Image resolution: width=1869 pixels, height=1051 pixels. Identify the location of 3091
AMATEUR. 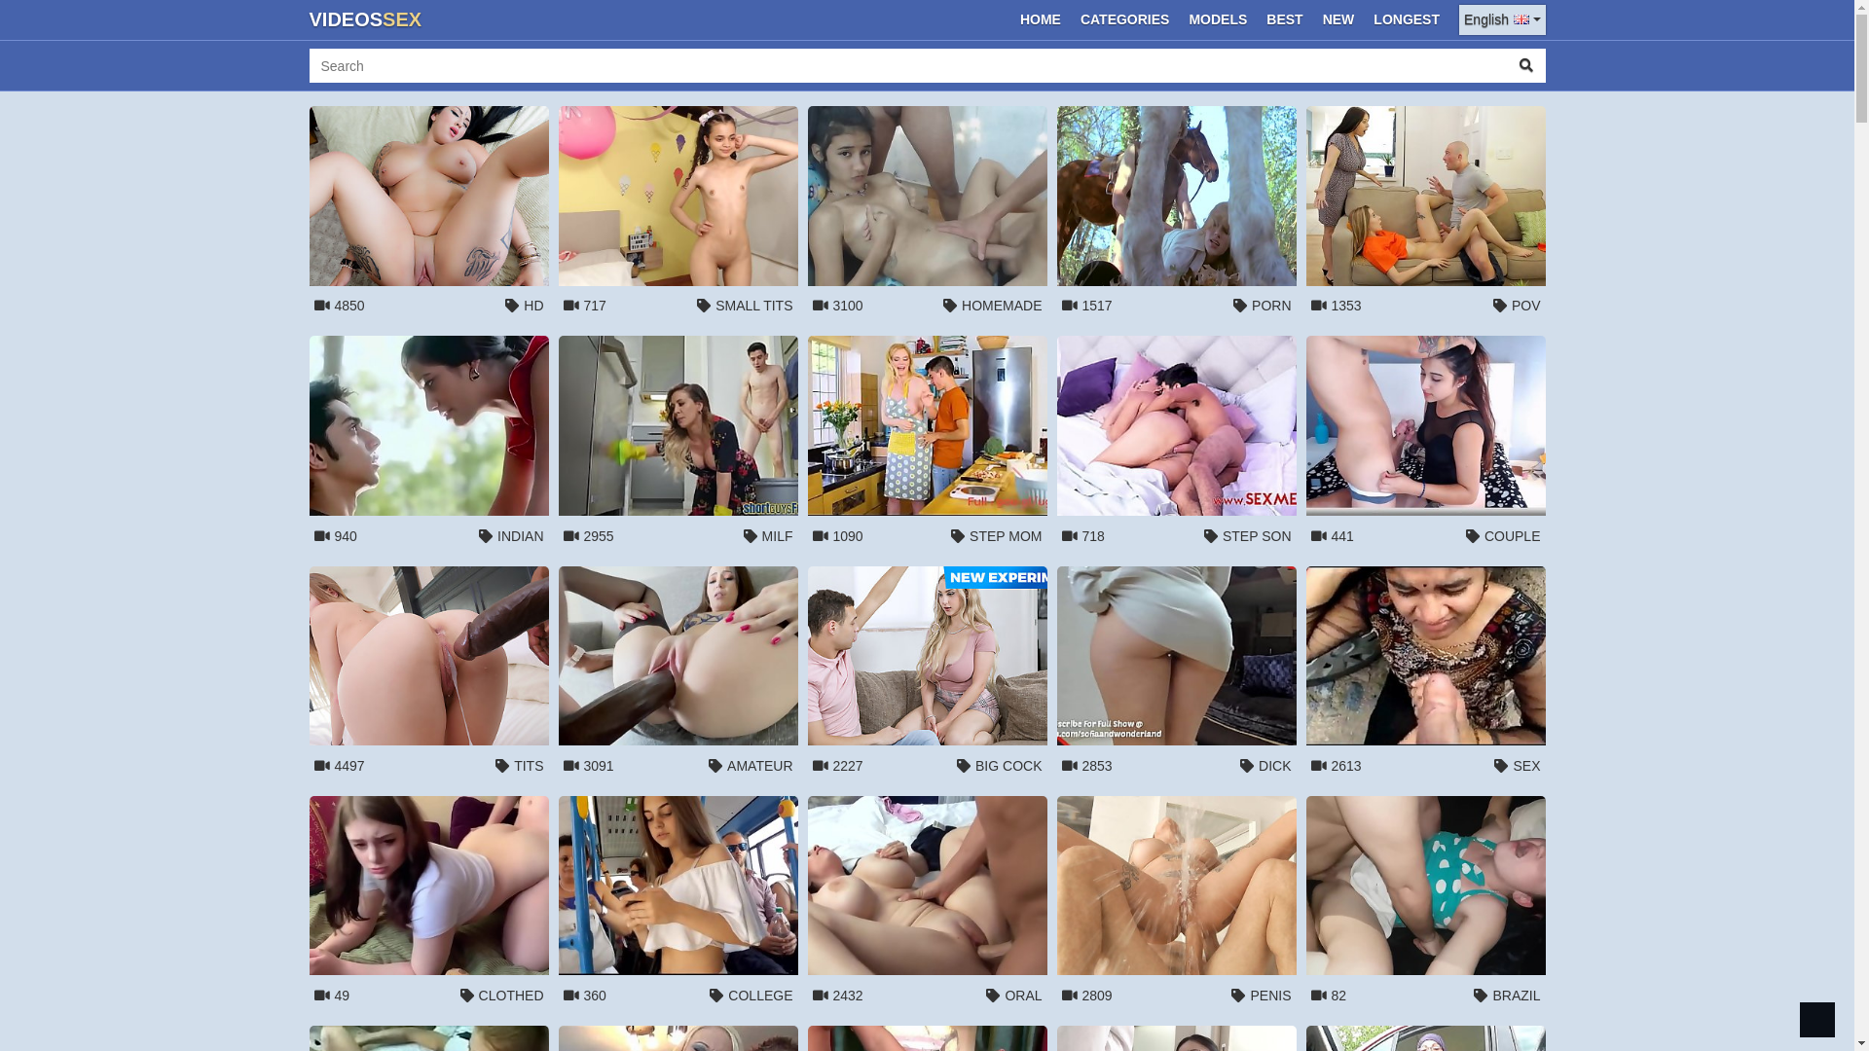
(678, 676).